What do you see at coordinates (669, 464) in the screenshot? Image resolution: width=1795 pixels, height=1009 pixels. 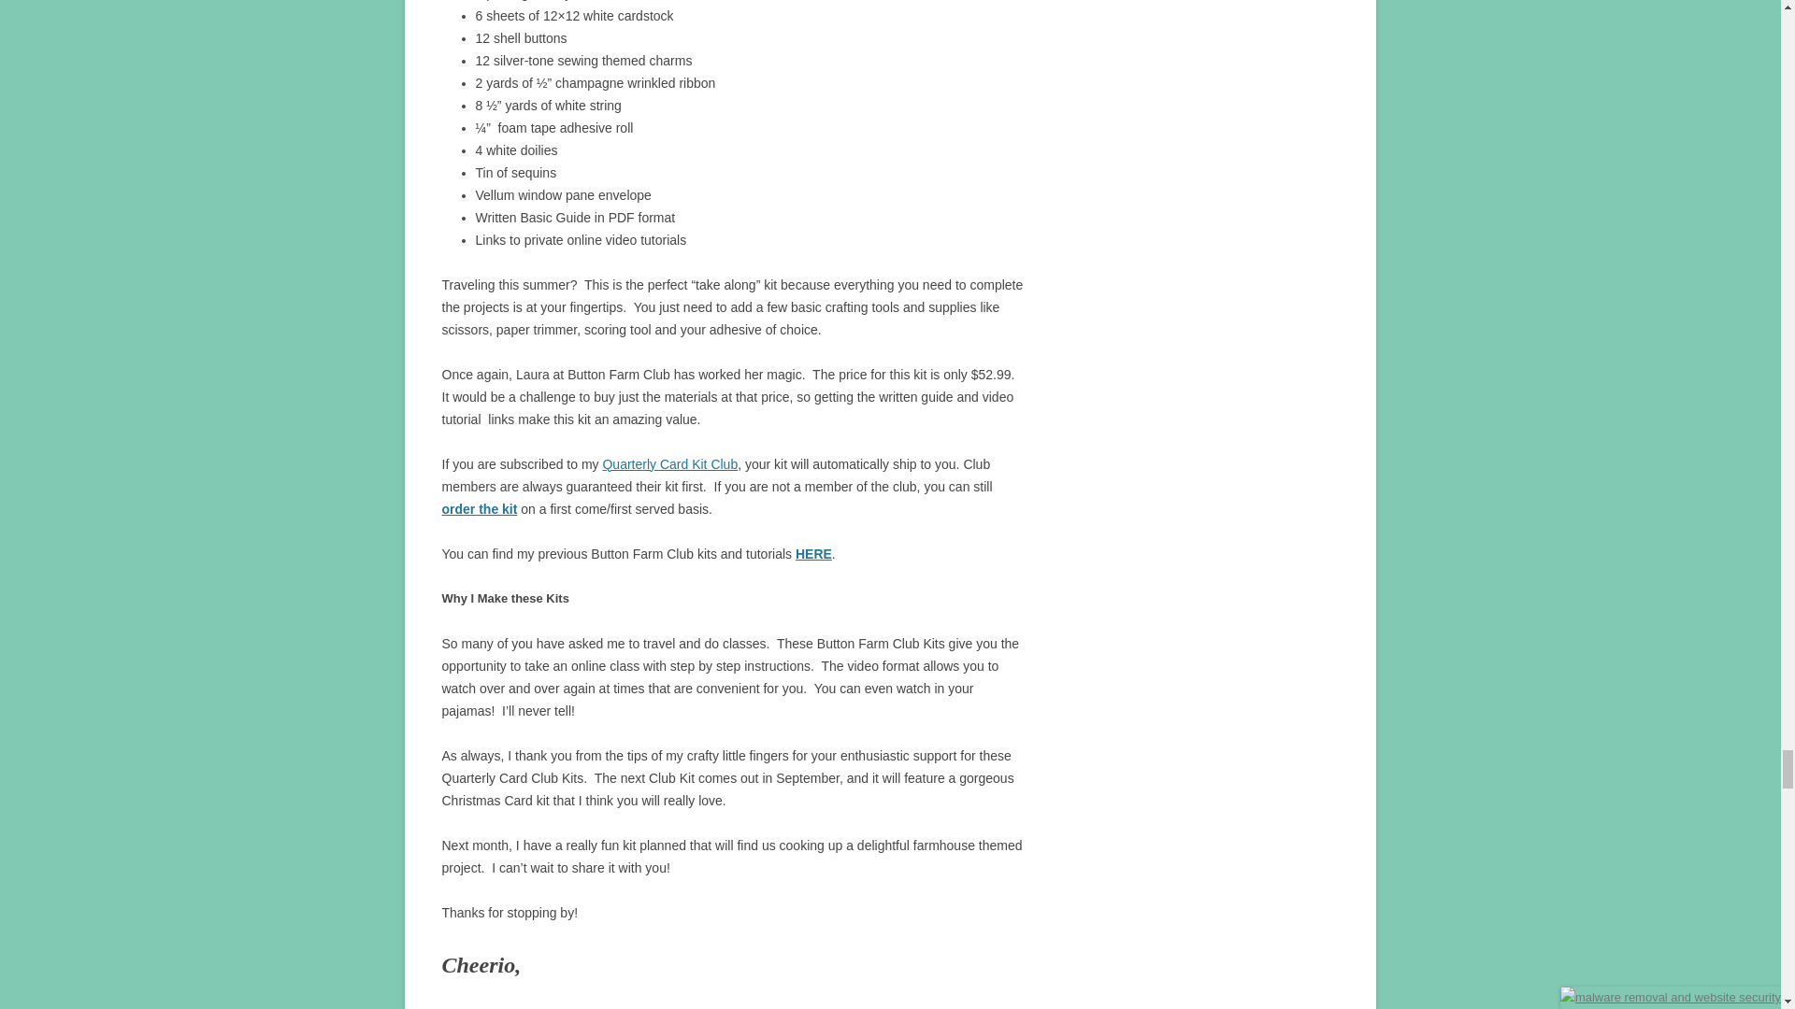 I see `Quarterly Card Kit Club` at bounding box center [669, 464].